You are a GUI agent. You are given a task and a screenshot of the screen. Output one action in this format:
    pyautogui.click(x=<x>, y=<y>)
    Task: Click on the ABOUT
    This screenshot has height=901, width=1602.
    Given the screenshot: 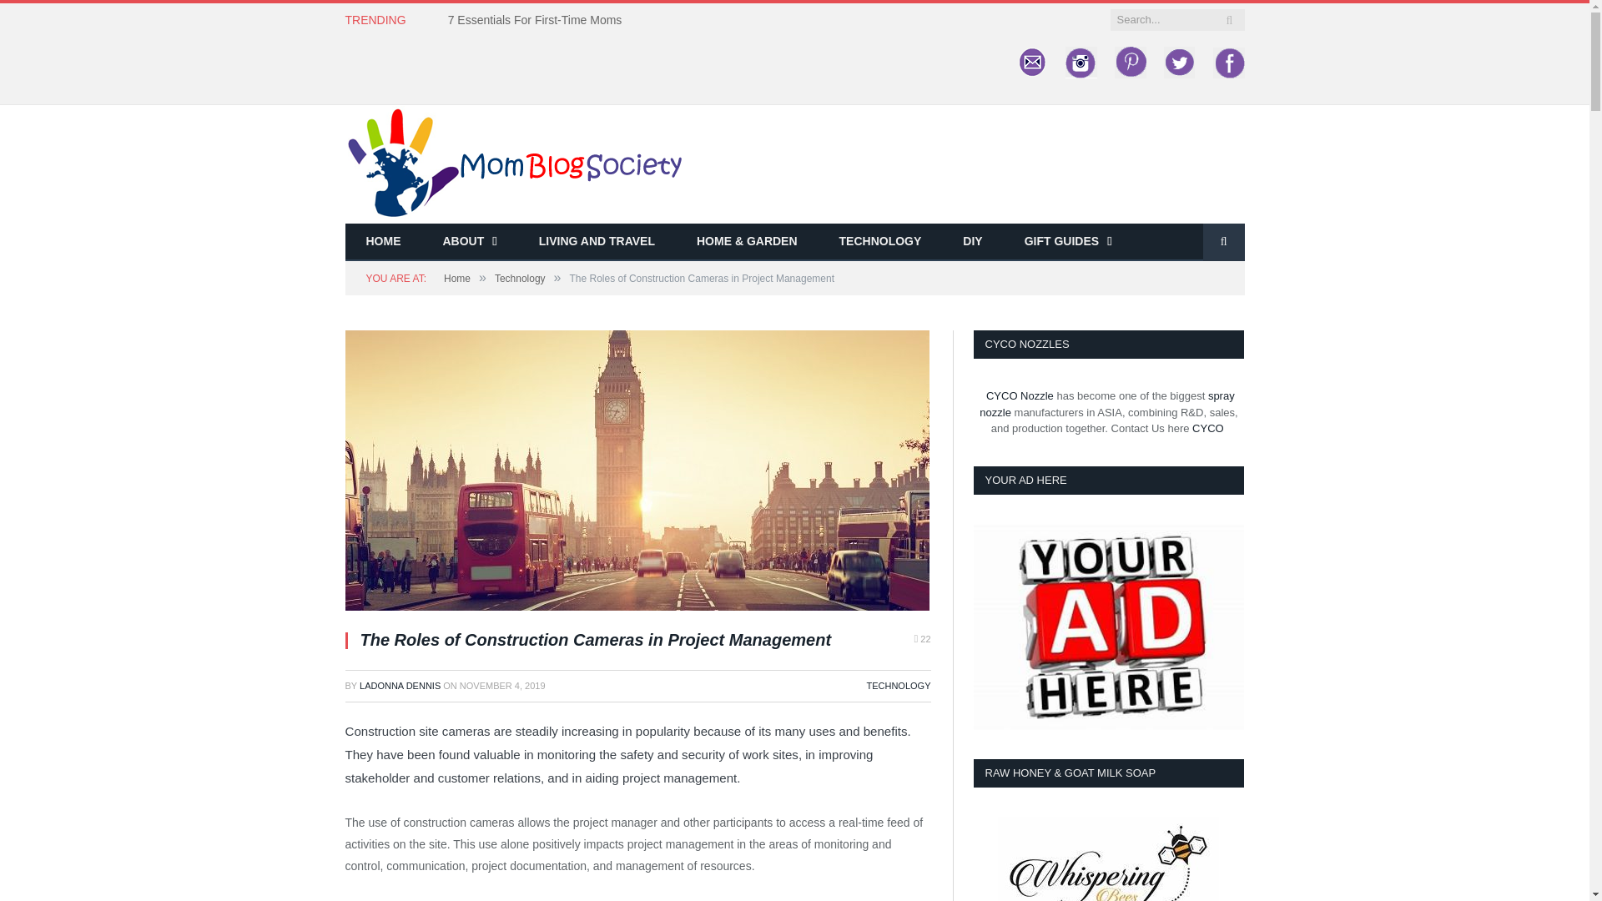 What is the action you would take?
    pyautogui.click(x=470, y=242)
    